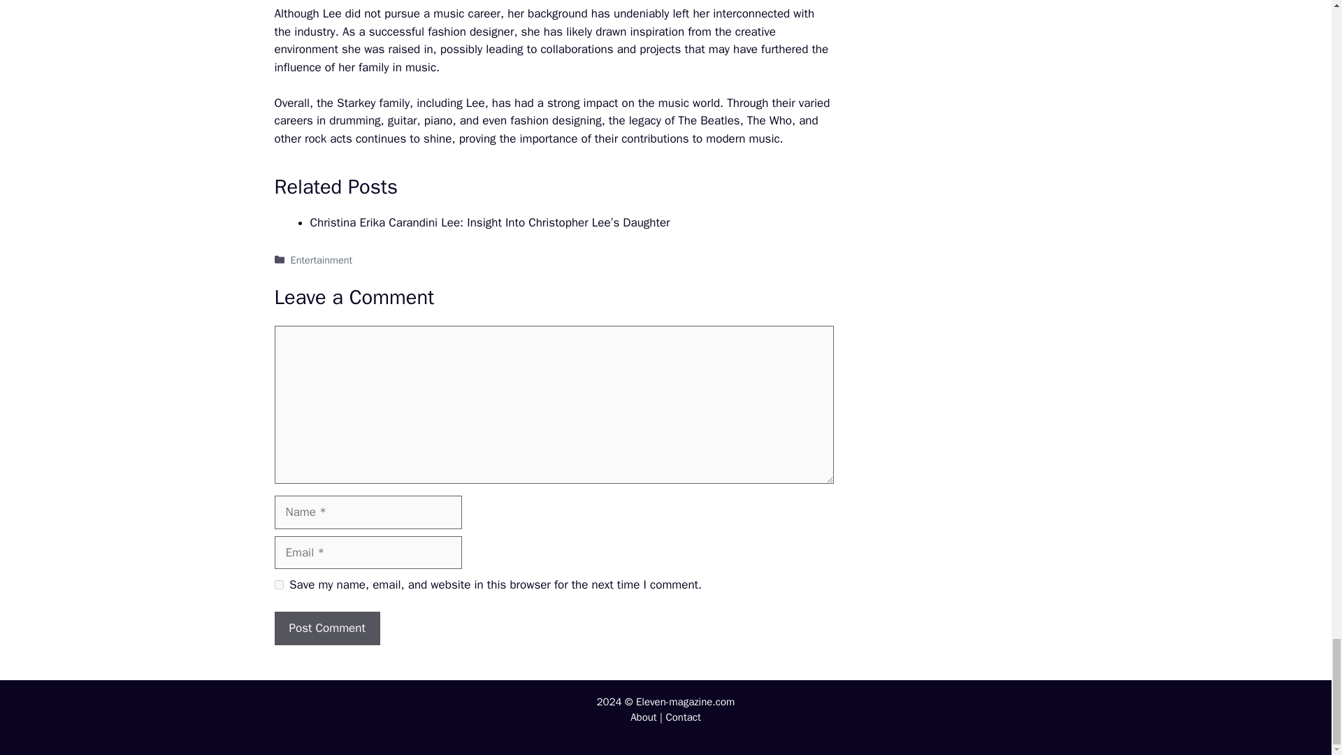 This screenshot has height=755, width=1342. What do you see at coordinates (322, 260) in the screenshot?
I see `Entertainment` at bounding box center [322, 260].